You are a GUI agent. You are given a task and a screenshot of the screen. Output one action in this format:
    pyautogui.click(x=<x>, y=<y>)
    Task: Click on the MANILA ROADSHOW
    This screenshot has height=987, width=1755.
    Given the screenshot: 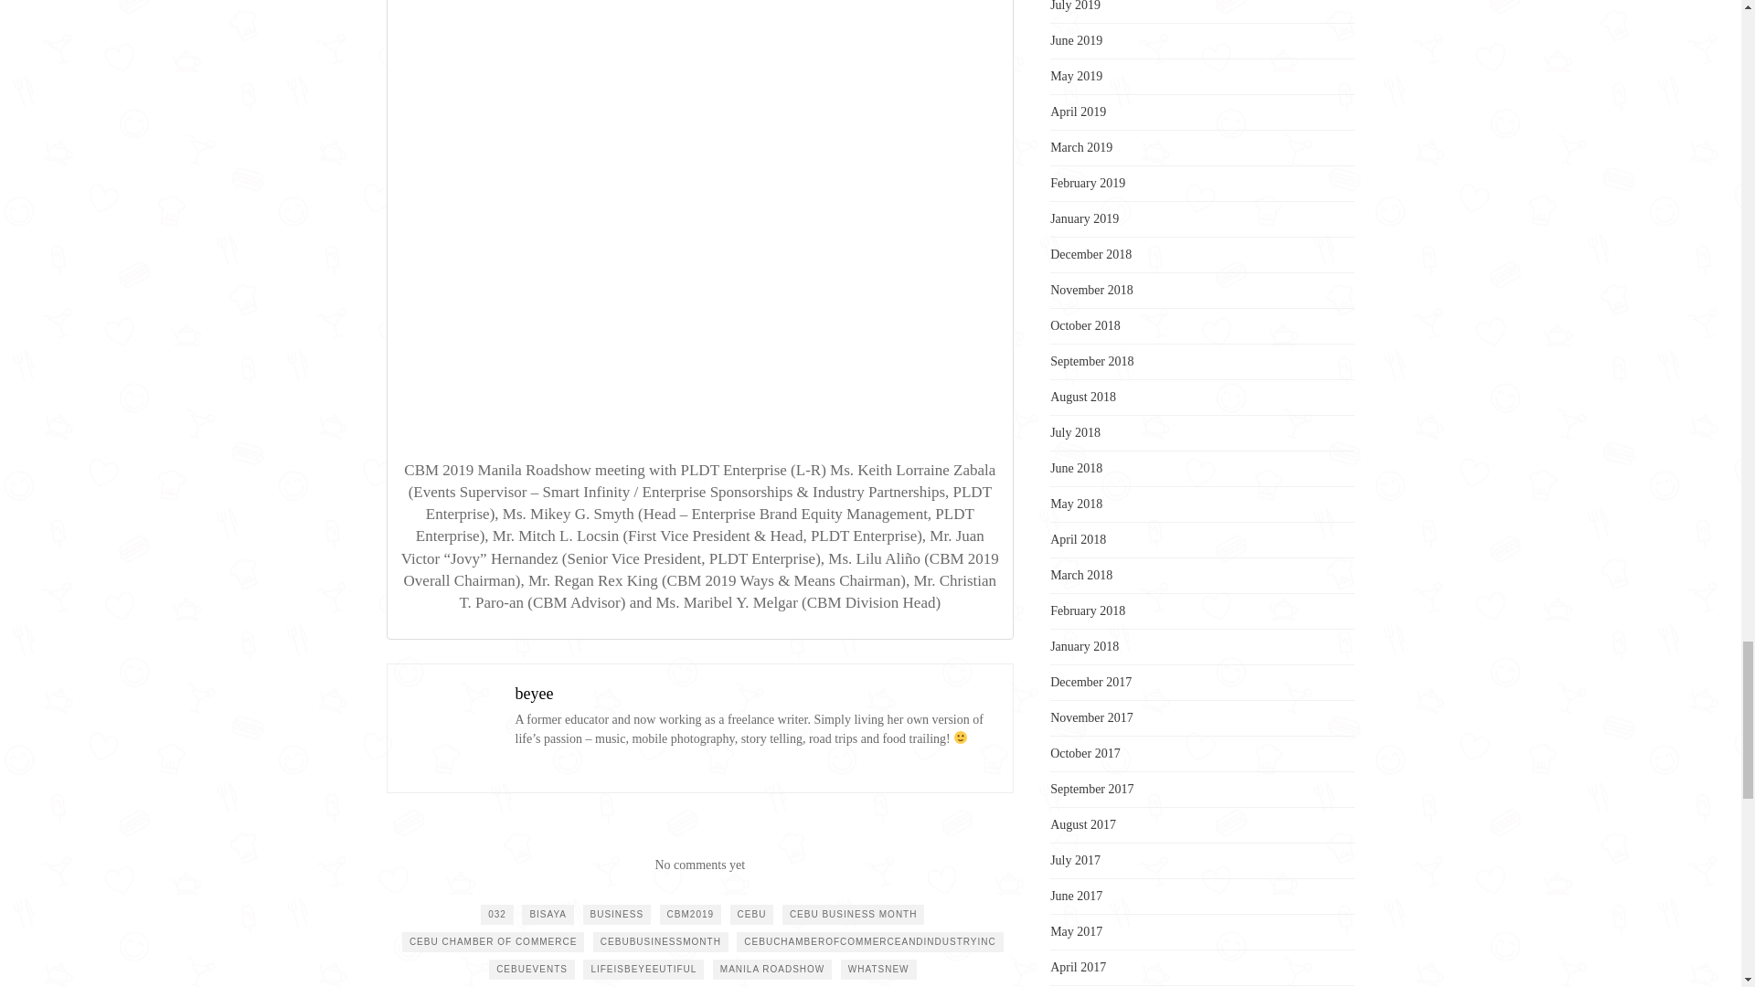 What is the action you would take?
    pyautogui.click(x=771, y=969)
    